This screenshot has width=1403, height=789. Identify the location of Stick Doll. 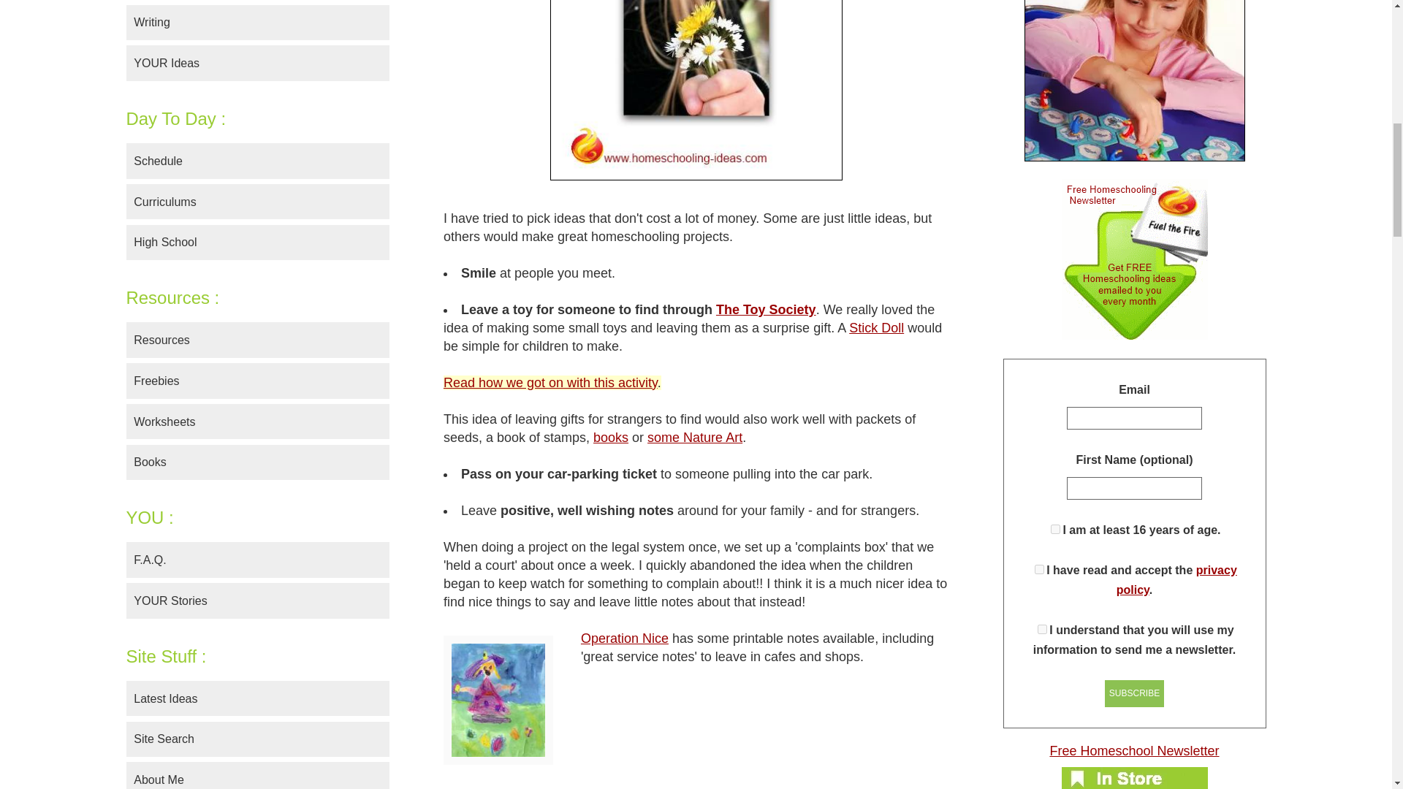
(875, 327).